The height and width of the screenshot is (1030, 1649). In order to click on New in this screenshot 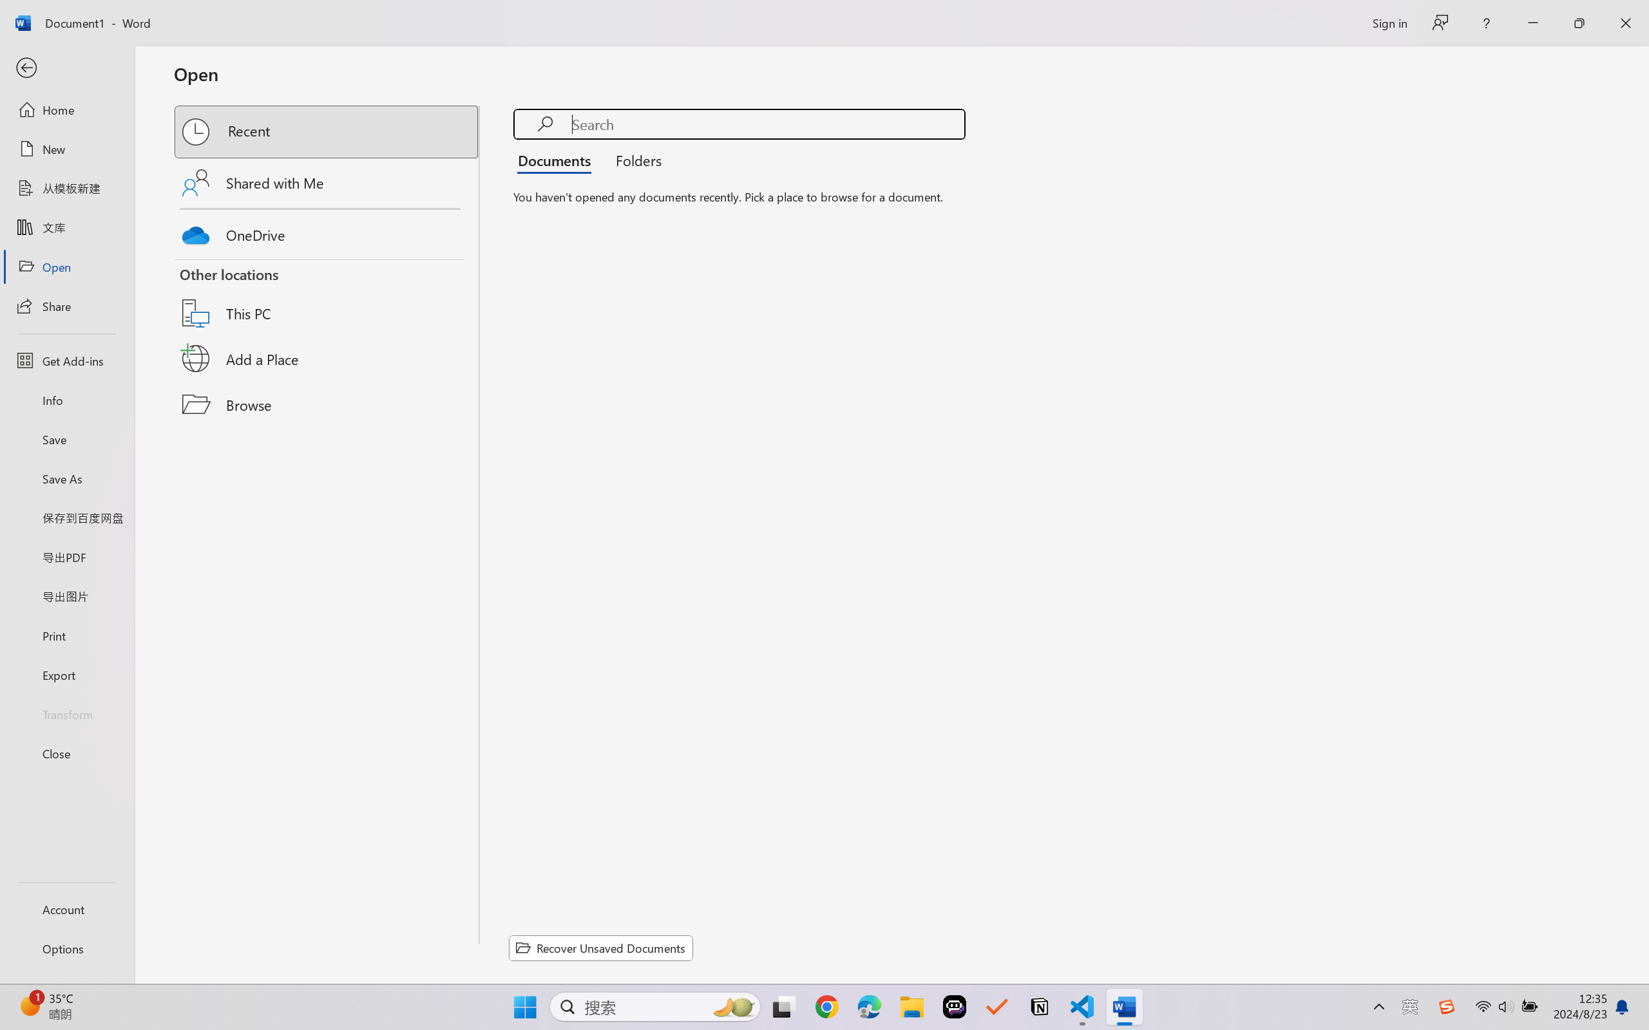, I will do `click(67, 149)`.